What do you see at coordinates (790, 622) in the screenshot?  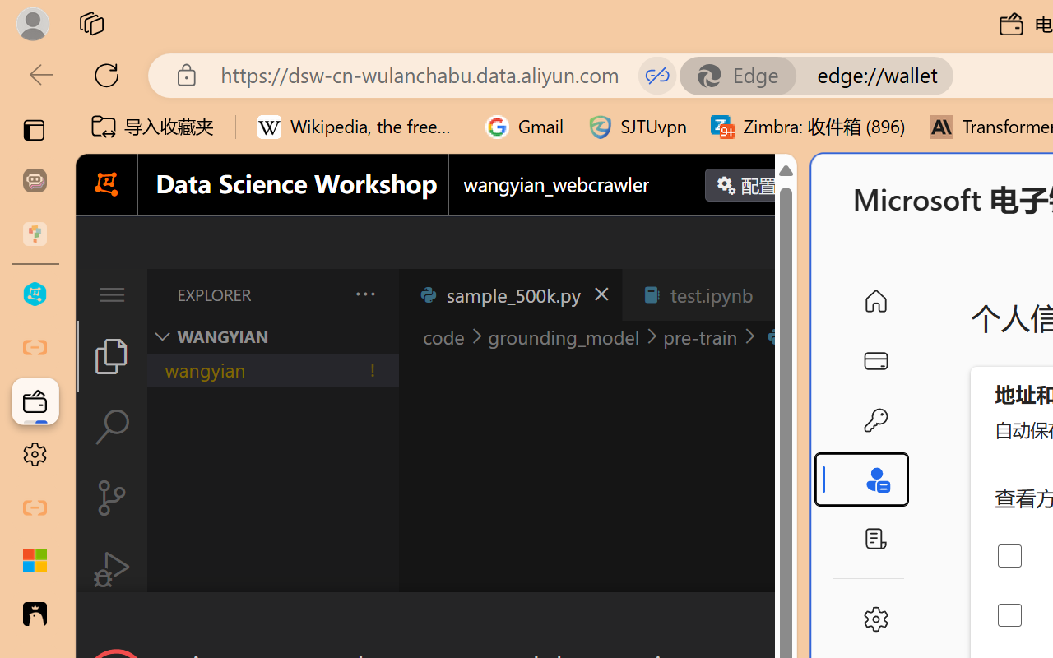 I see `Close Dialog` at bounding box center [790, 622].